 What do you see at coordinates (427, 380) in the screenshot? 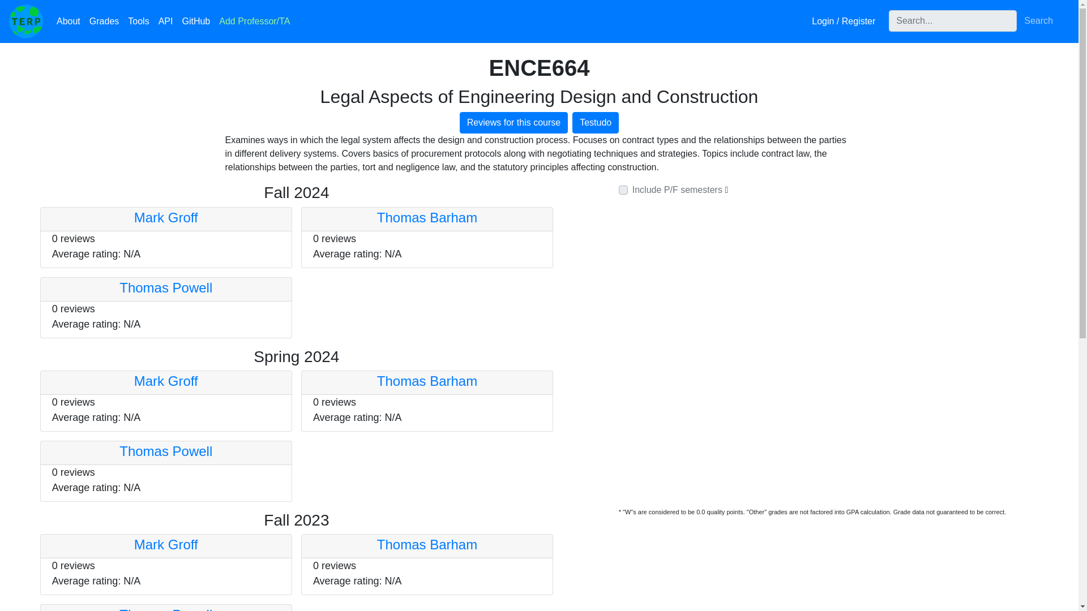
I see `Thomas Barham` at bounding box center [427, 380].